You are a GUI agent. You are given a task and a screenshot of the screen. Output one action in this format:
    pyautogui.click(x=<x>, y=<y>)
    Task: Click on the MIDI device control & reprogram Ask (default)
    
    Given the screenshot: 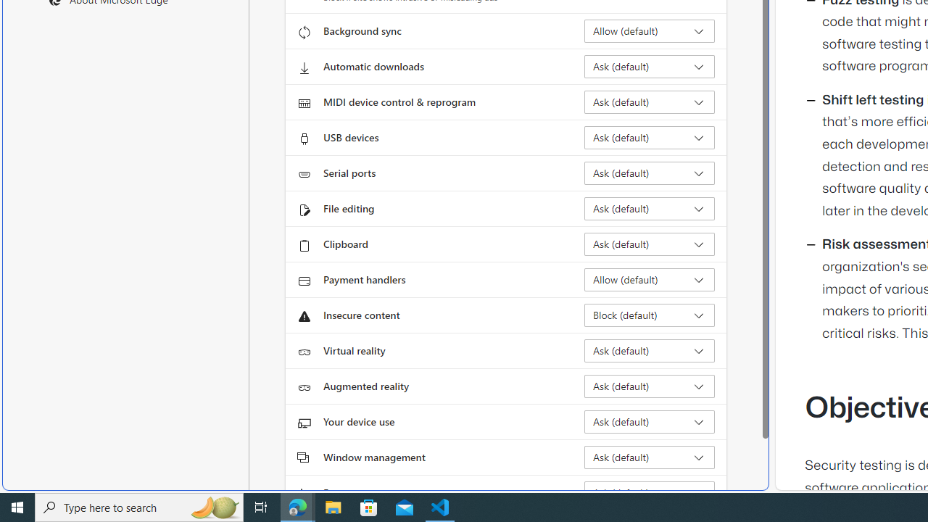 What is the action you would take?
    pyautogui.click(x=650, y=101)
    